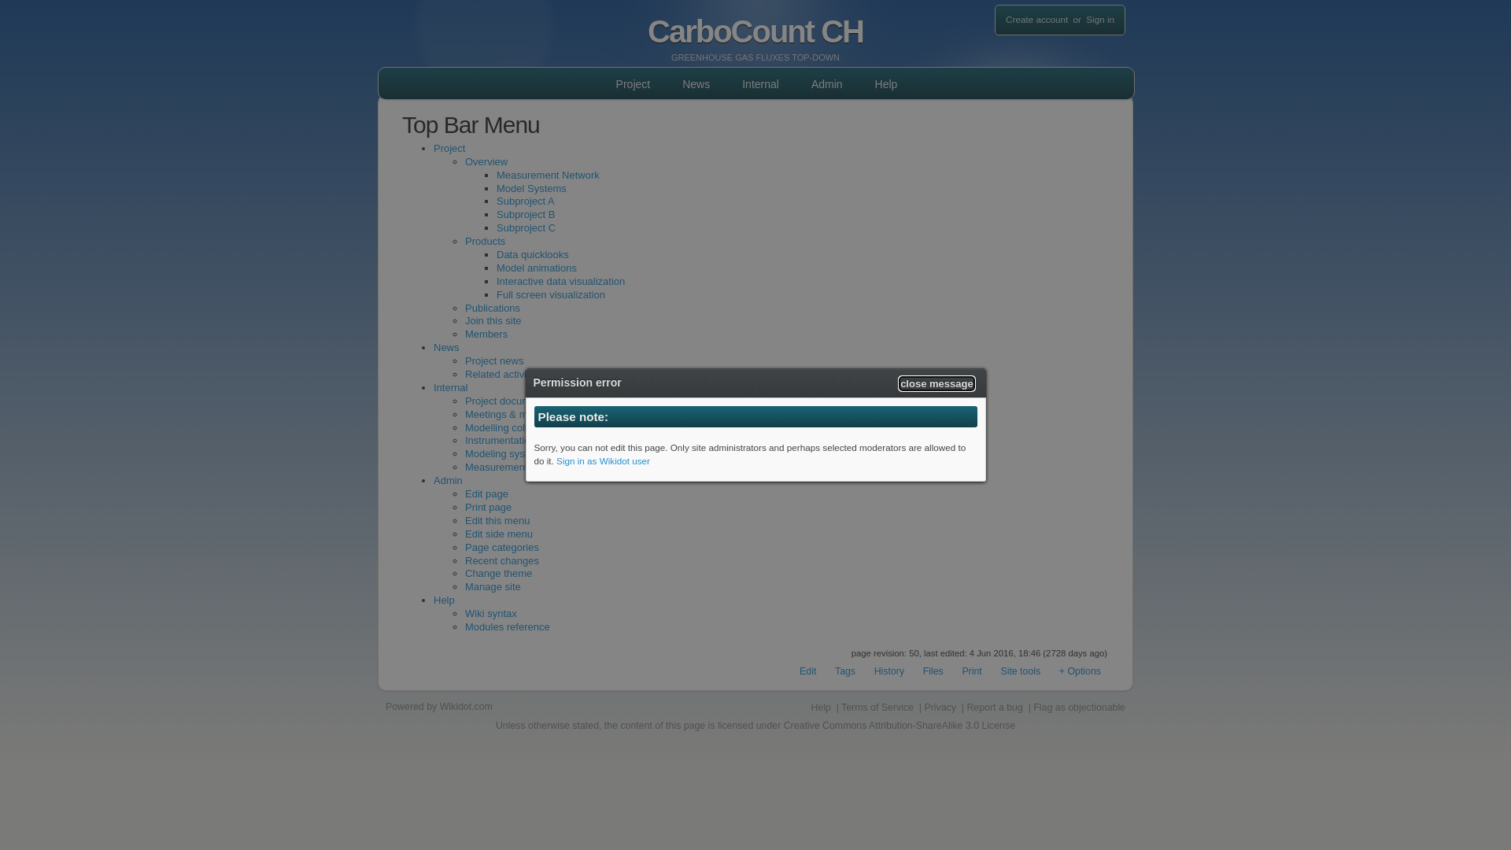 This screenshot has width=1511, height=850. What do you see at coordinates (486, 334) in the screenshot?
I see `Members` at bounding box center [486, 334].